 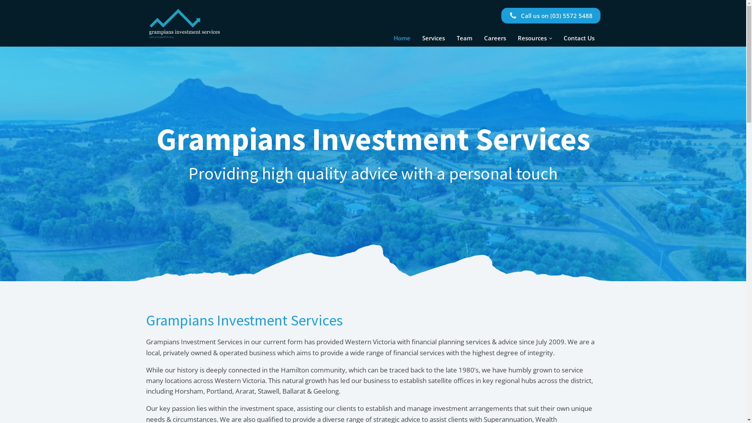 What do you see at coordinates (402, 38) in the screenshot?
I see `Home` at bounding box center [402, 38].